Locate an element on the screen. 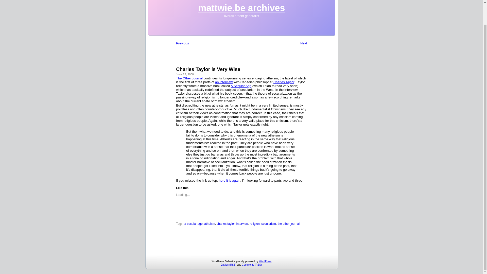 This screenshot has width=487, height=274. secularism is located at coordinates (268, 224).